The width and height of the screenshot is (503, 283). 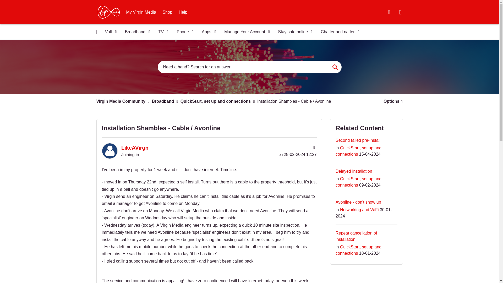 What do you see at coordinates (207, 32) in the screenshot?
I see `Apps` at bounding box center [207, 32].